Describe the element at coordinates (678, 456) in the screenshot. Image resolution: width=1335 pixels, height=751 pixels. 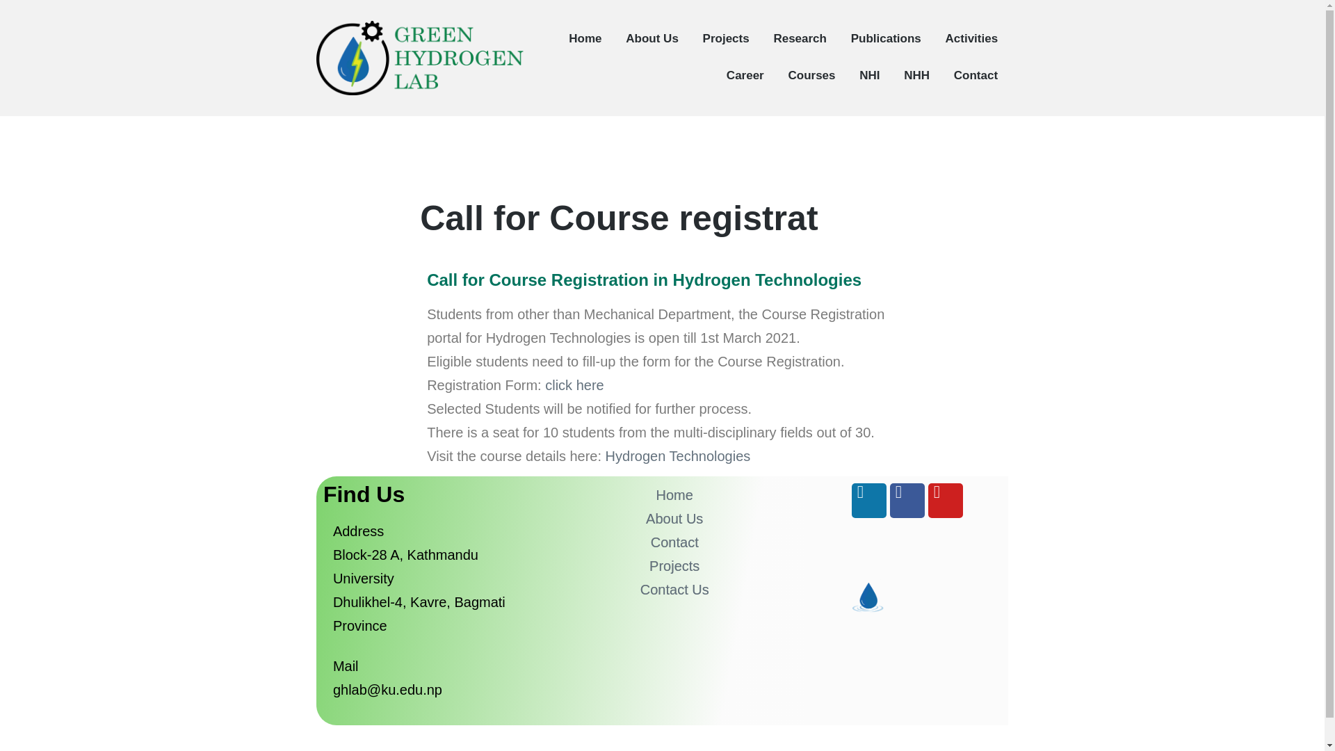
I see `Hydrogen Technologies` at that location.